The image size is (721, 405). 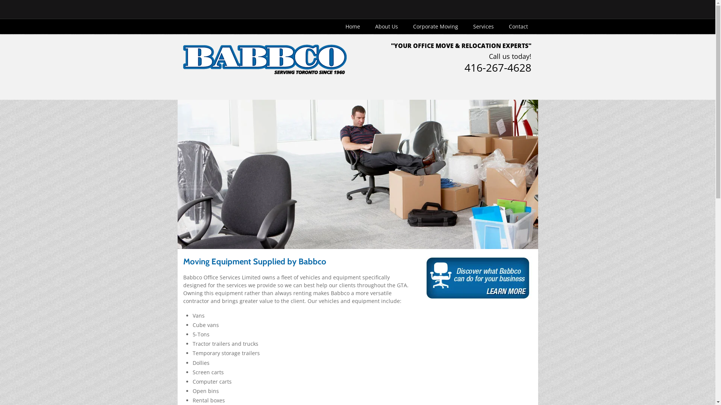 I want to click on Embedded Content, so click(x=467, y=13).